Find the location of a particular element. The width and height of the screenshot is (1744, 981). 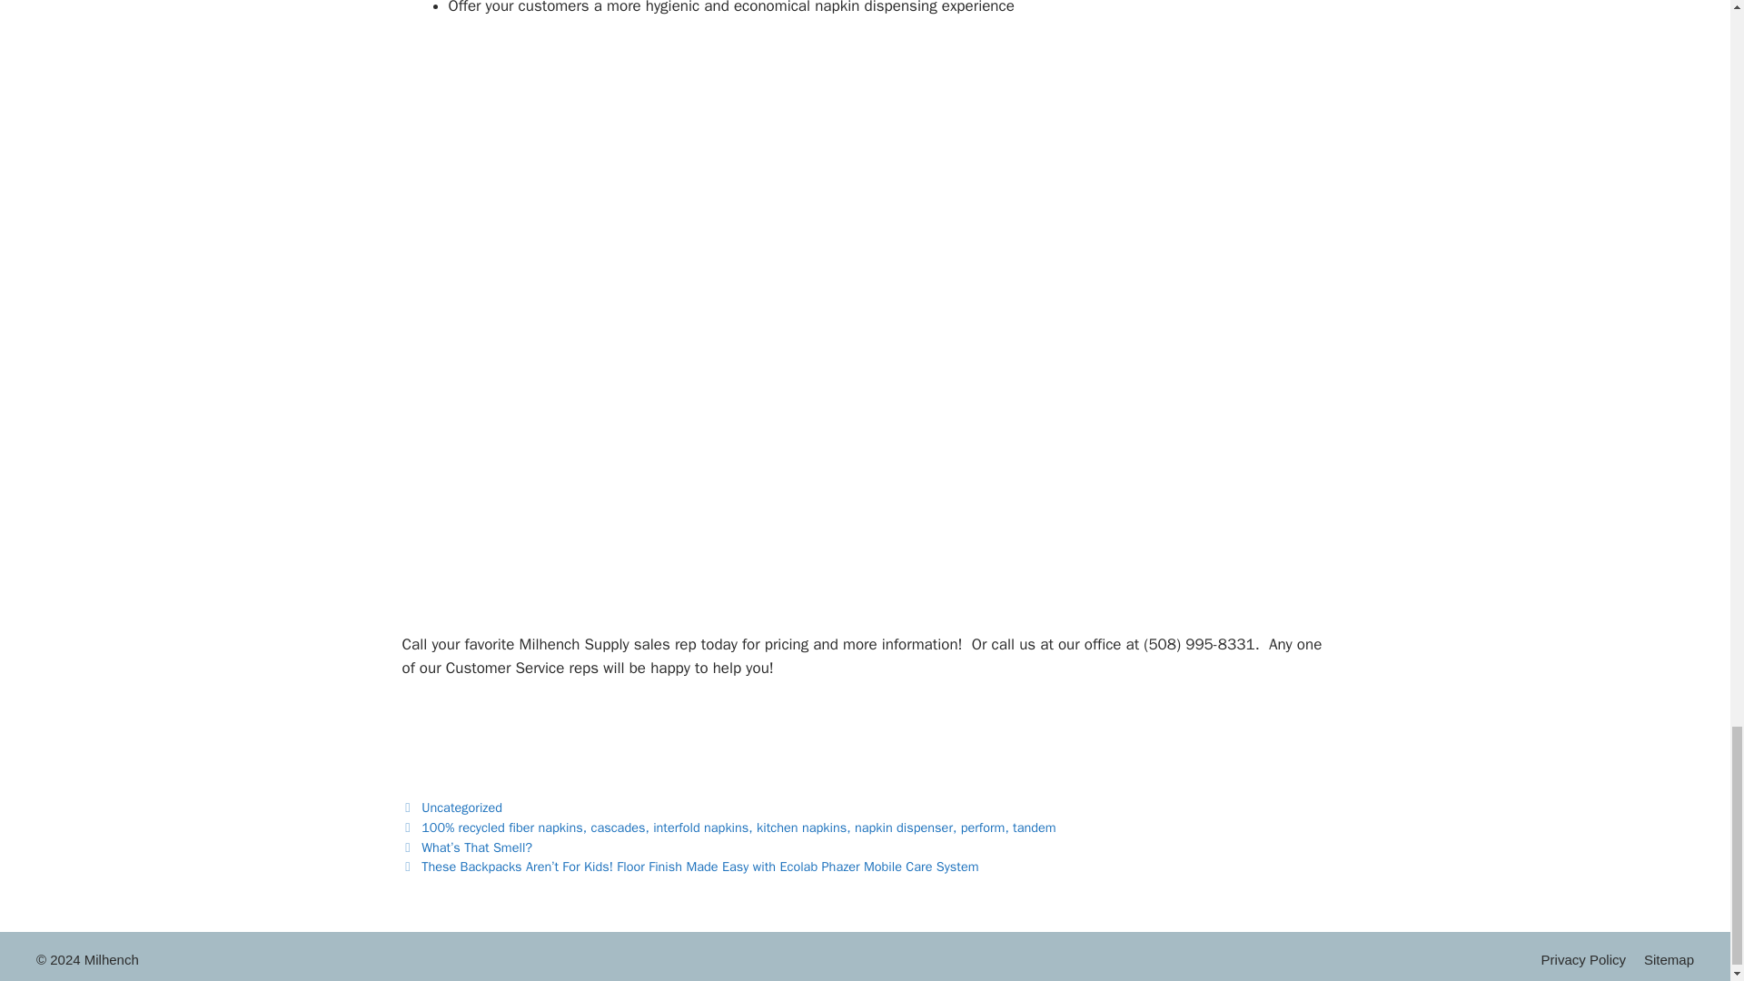

tandem is located at coordinates (1035, 827).